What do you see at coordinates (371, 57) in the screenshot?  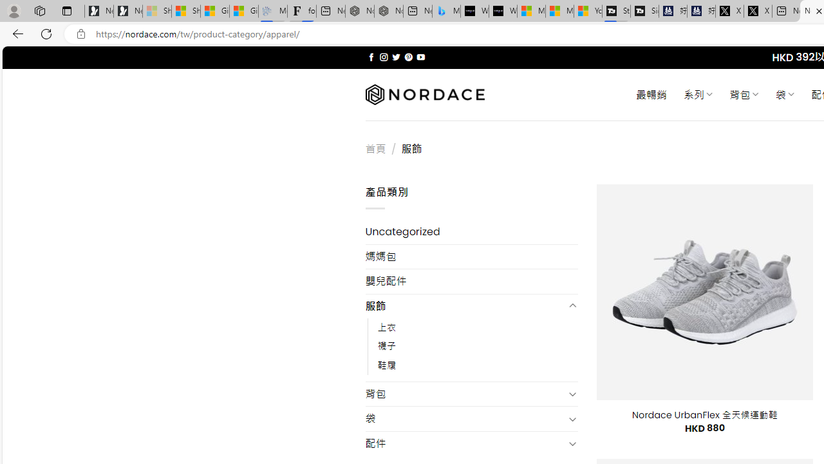 I see `Follow on Facebook` at bounding box center [371, 57].